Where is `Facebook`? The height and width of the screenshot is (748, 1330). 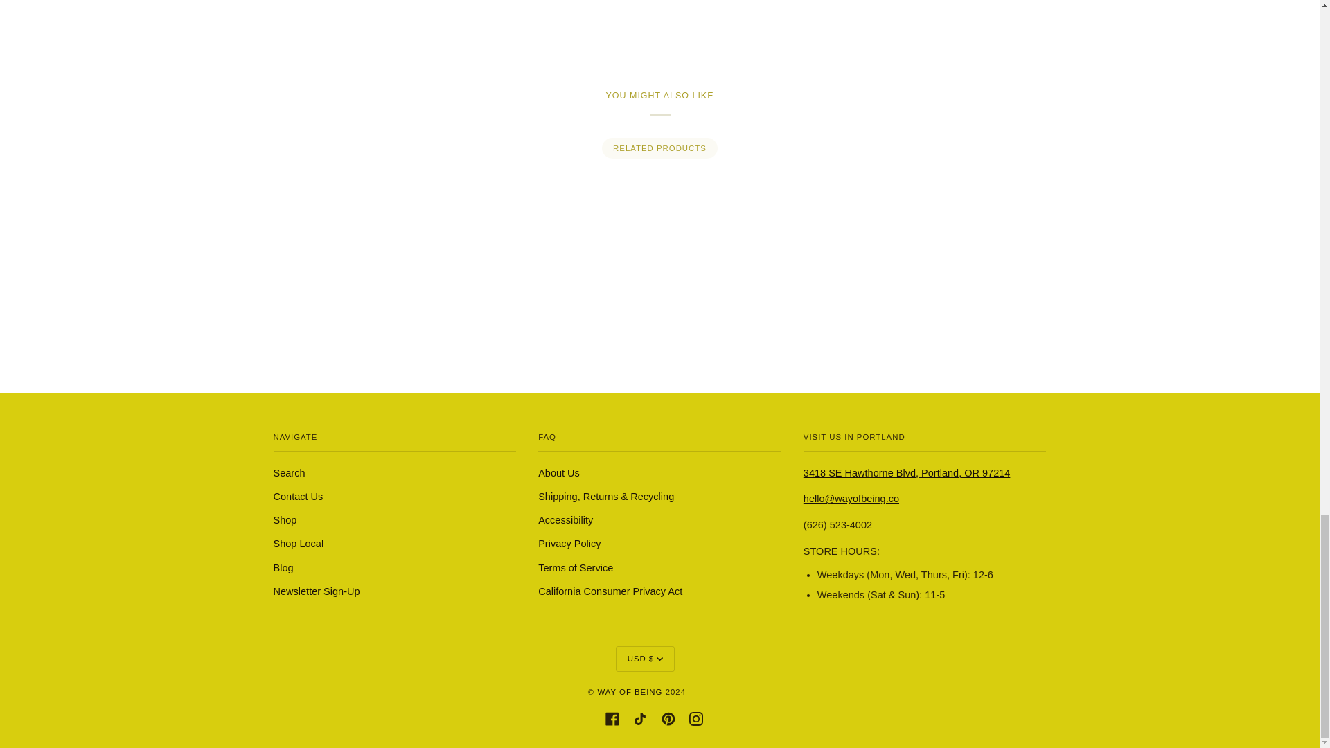
Facebook is located at coordinates (612, 718).